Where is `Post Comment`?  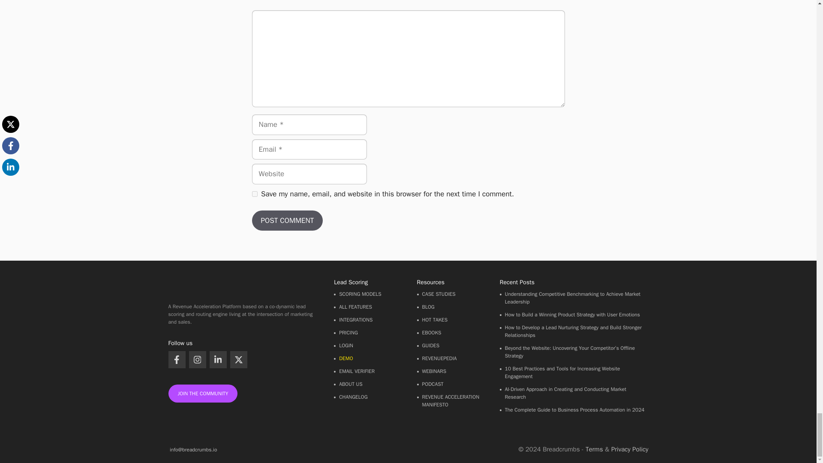
Post Comment is located at coordinates (287, 220).